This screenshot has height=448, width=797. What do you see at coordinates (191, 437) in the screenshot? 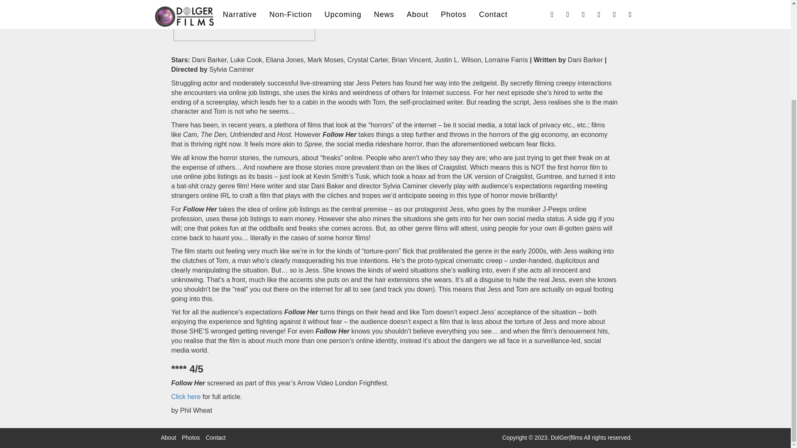
I see `Photos` at bounding box center [191, 437].